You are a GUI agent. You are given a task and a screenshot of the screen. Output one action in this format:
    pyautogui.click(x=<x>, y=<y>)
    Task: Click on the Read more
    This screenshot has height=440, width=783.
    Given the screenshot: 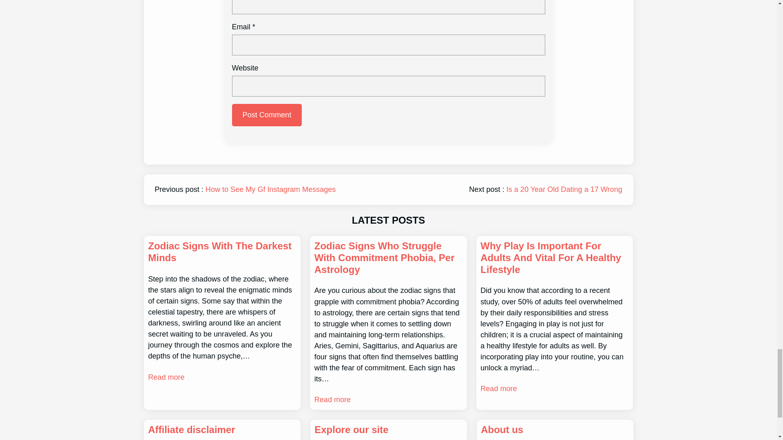 What is the action you would take?
    pyautogui.click(x=498, y=389)
    